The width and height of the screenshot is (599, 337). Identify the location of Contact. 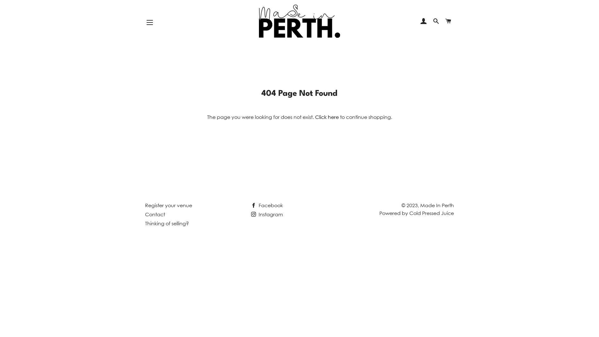
(155, 214).